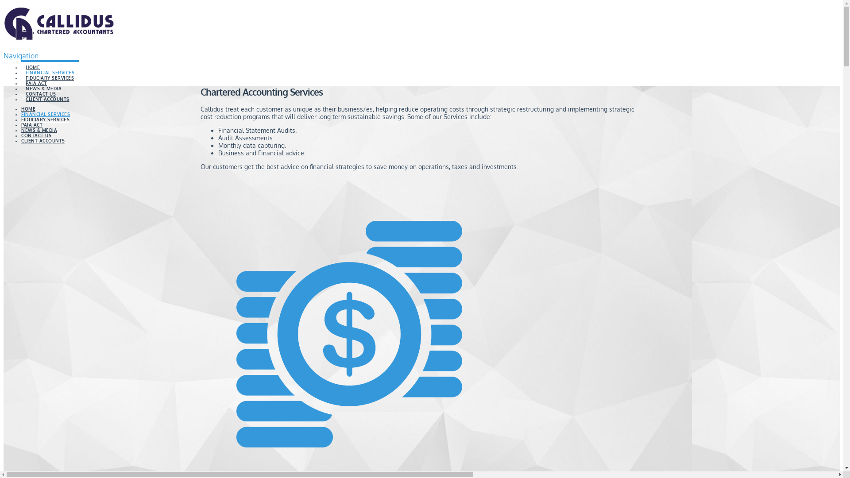  Describe the element at coordinates (28, 109) in the screenshot. I see `HOME` at that location.